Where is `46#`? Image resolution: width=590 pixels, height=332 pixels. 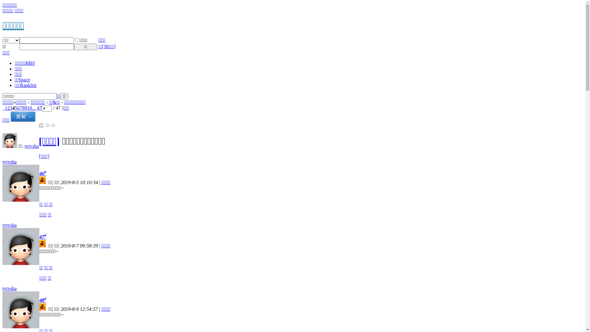 46# is located at coordinates (43, 173).